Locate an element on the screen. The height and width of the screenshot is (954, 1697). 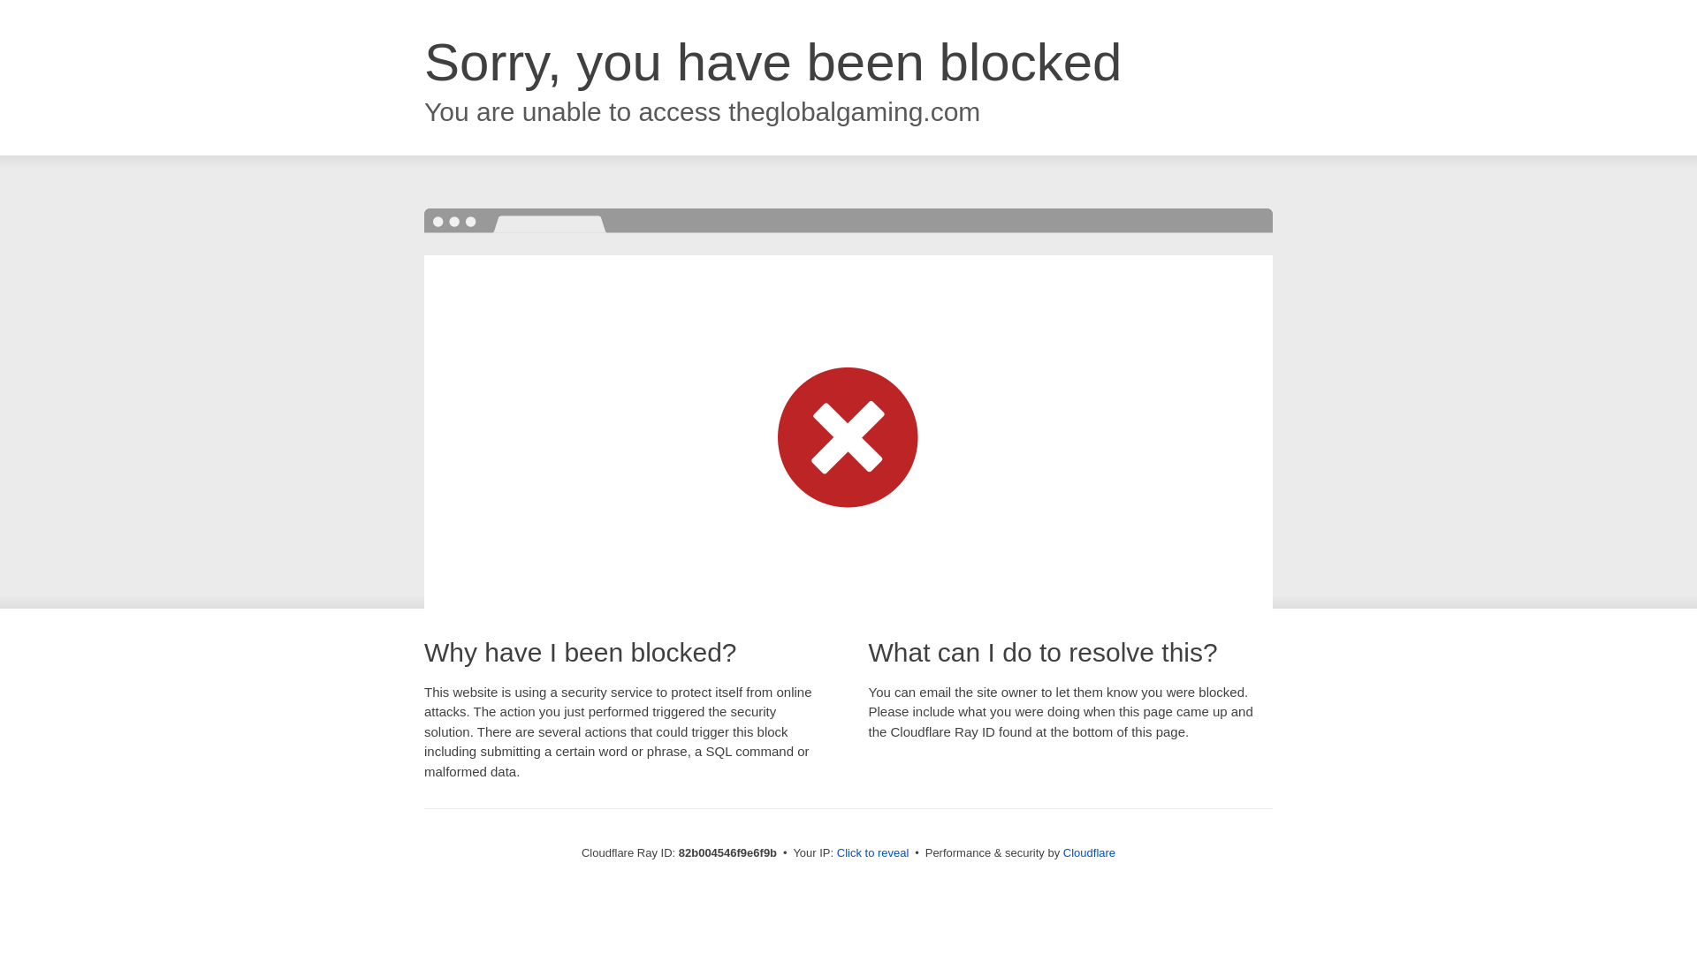
Click to reveal is located at coordinates (873, 853).